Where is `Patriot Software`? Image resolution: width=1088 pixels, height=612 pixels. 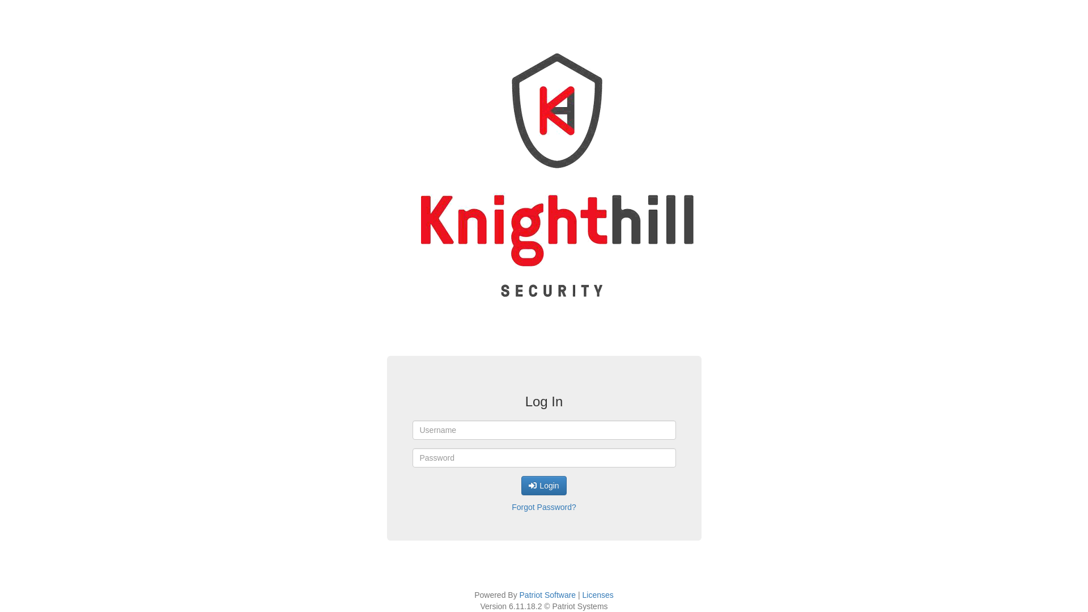 Patriot Software is located at coordinates (548, 595).